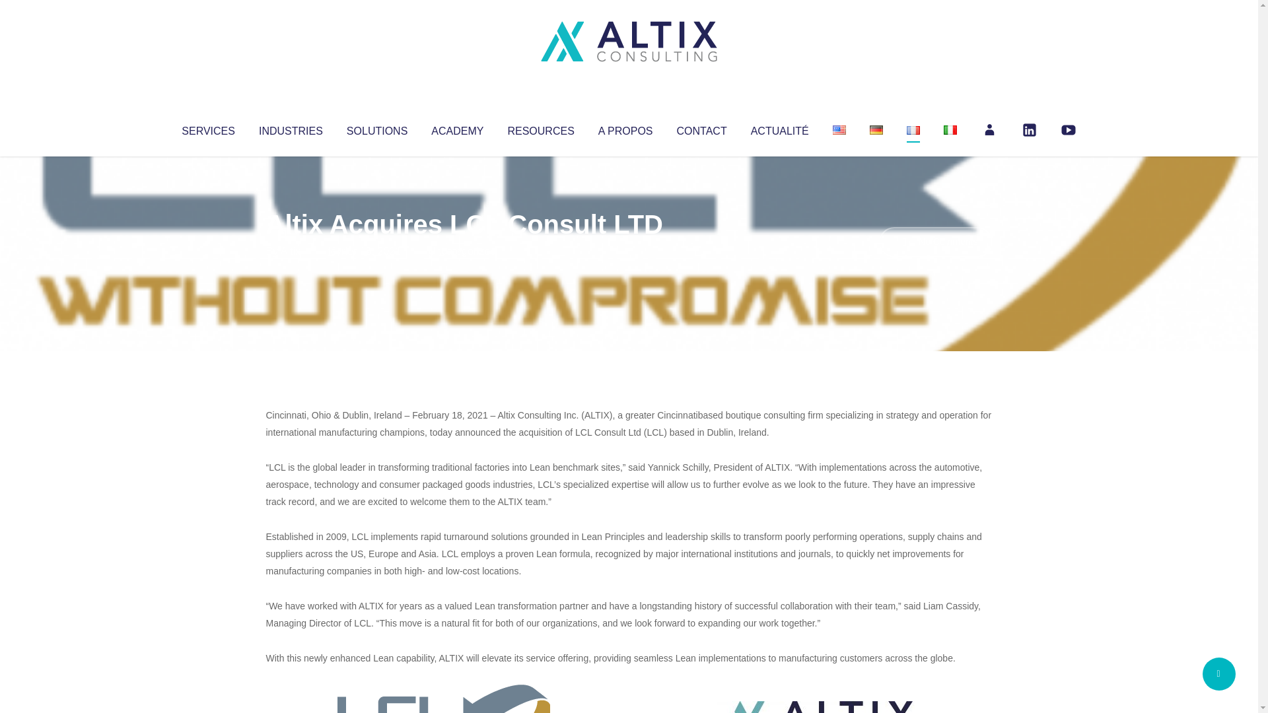 This screenshot has width=1268, height=713. What do you see at coordinates (291, 128) in the screenshot?
I see `INDUSTRIES` at bounding box center [291, 128].